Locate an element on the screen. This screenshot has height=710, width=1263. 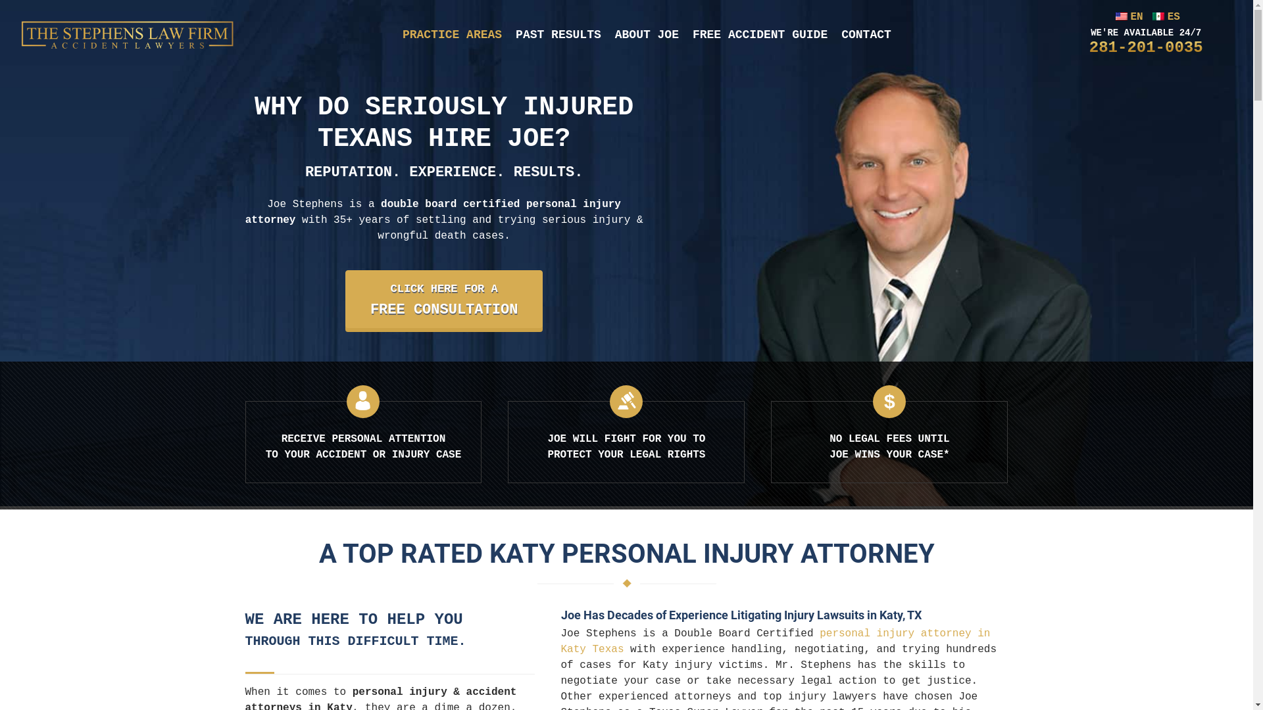
ABOUT JOE is located at coordinates (647, 35).